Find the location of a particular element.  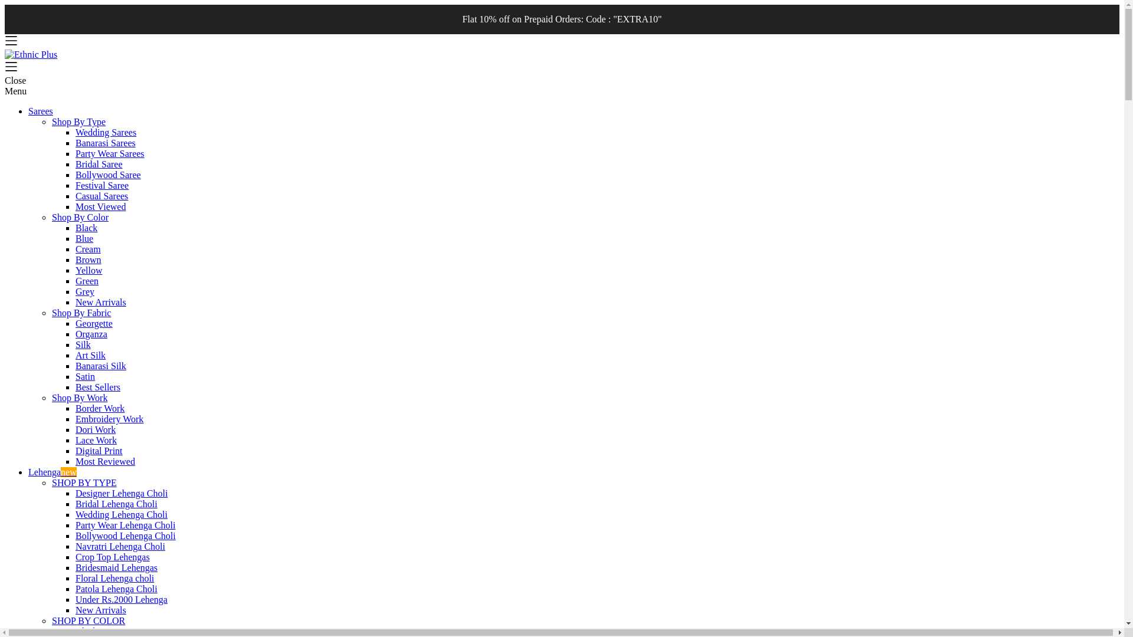

Banarasi Silk is located at coordinates (100, 366).